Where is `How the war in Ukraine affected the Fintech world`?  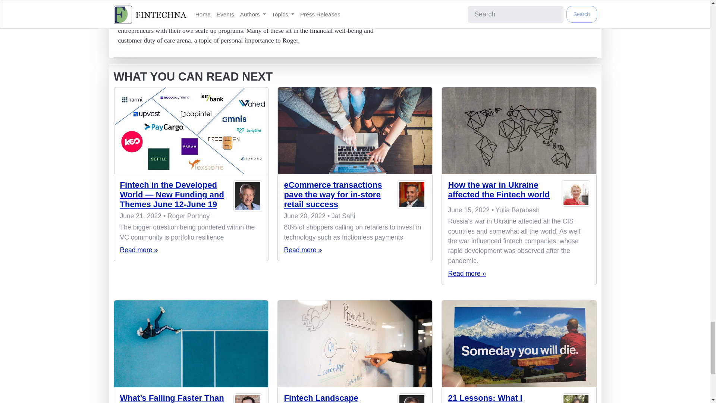 How the war in Ukraine affected the Fintech world is located at coordinates (519, 131).